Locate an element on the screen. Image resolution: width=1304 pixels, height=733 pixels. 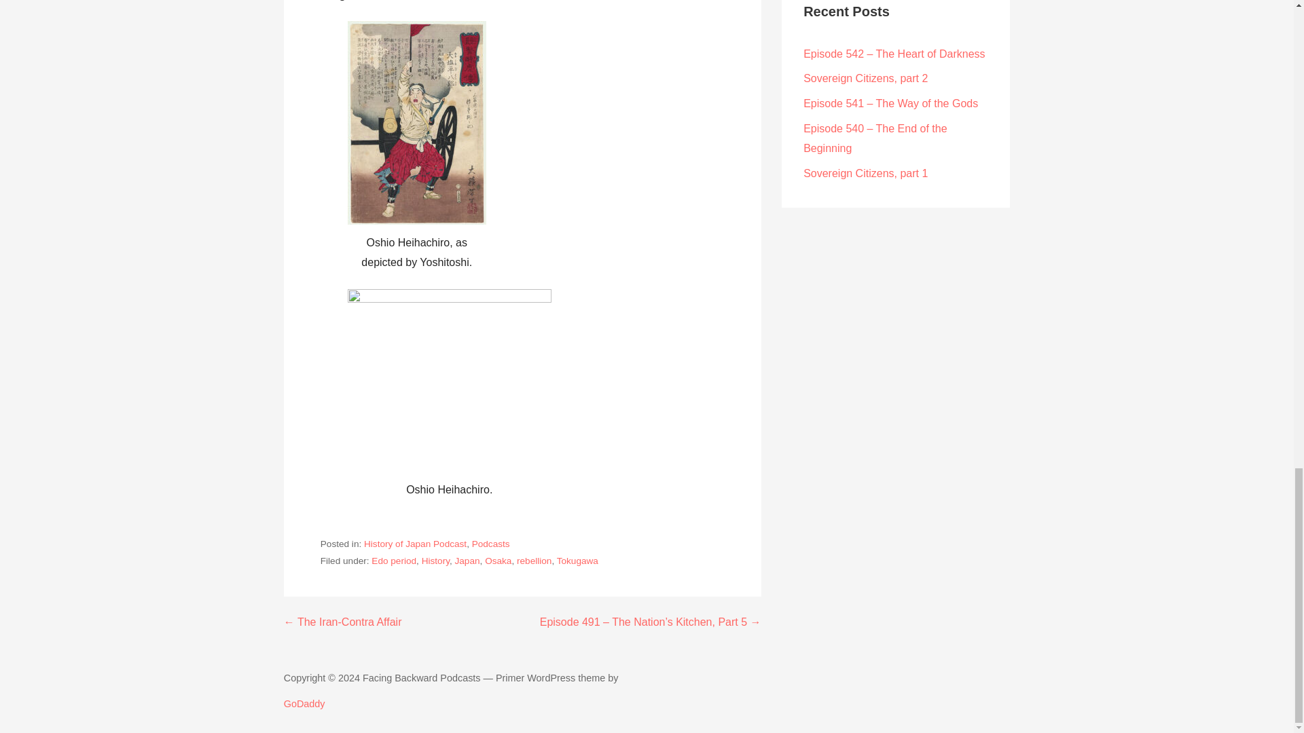
Edo period is located at coordinates (394, 561).